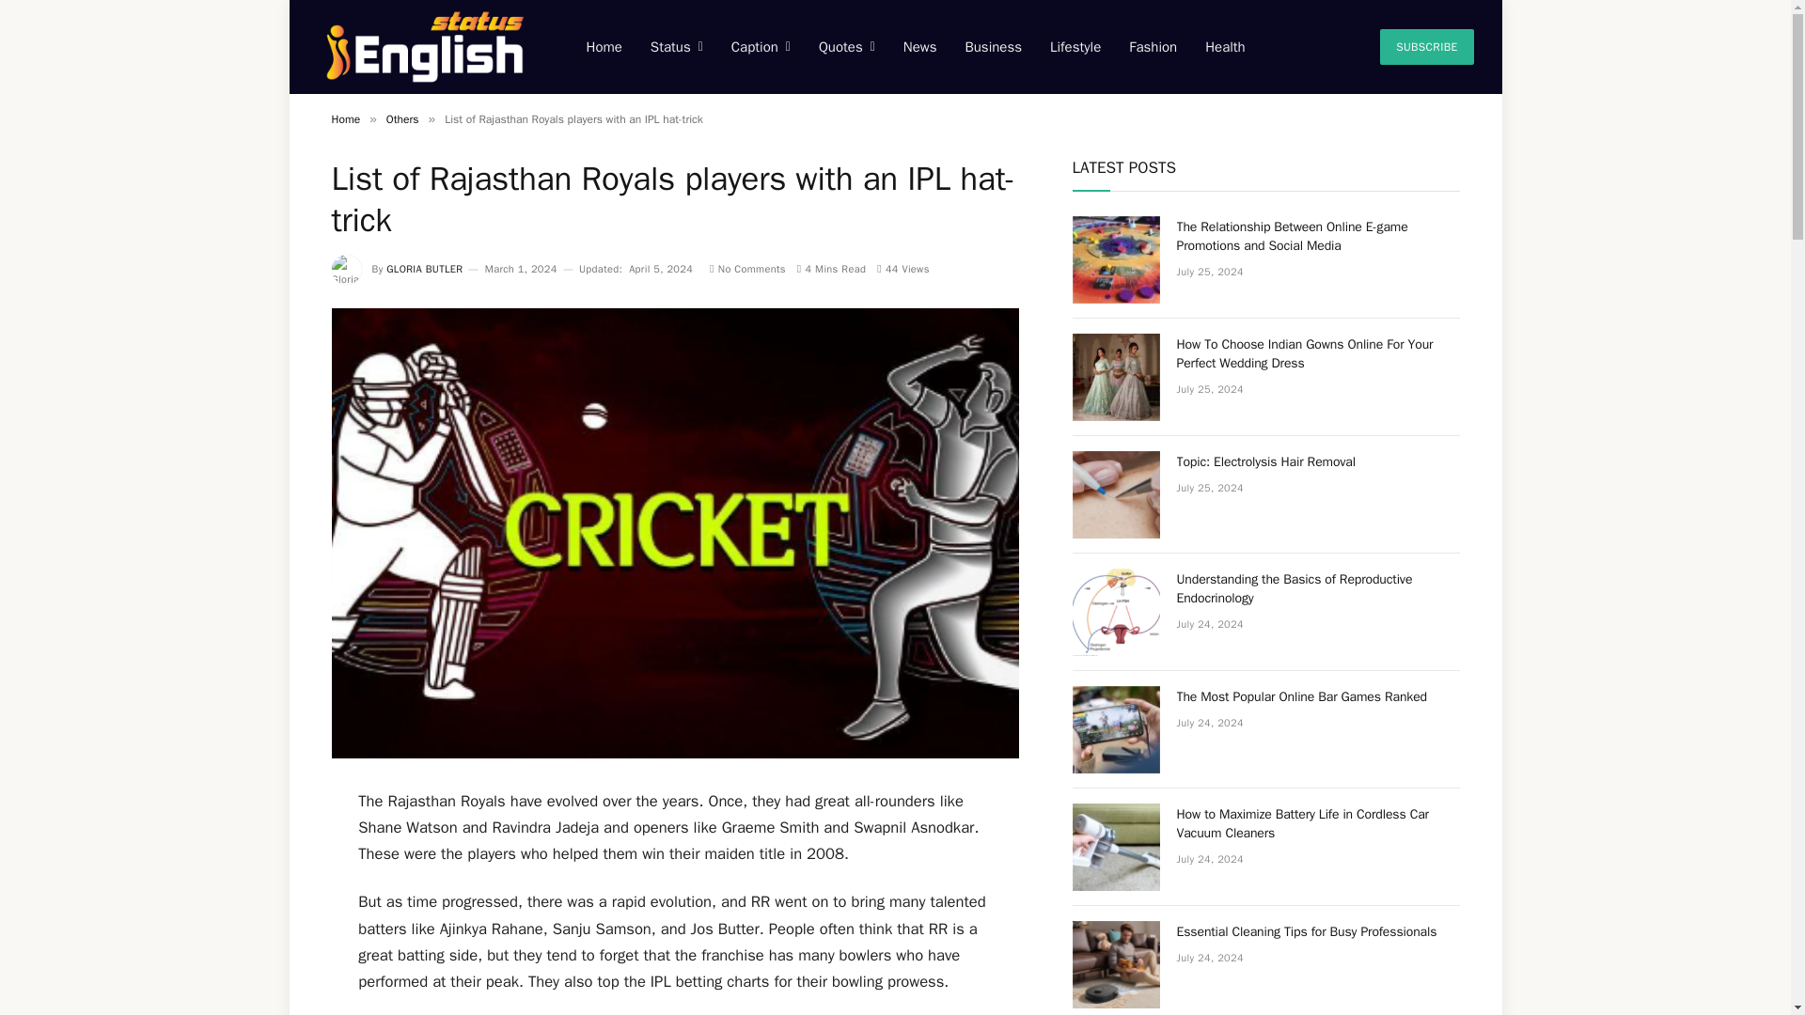 This screenshot has width=1805, height=1015. Describe the element at coordinates (761, 47) in the screenshot. I see `Caption` at that location.